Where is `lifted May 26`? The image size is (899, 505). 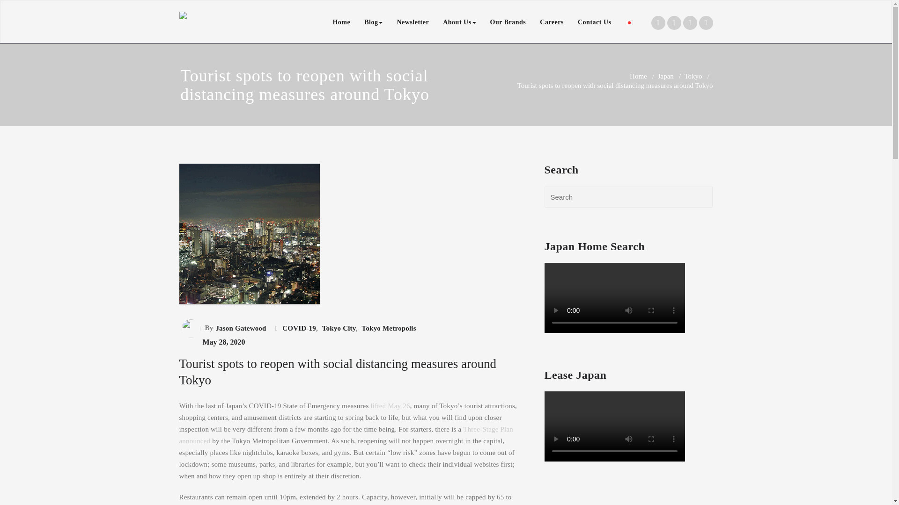
lifted May 26 is located at coordinates (390, 405).